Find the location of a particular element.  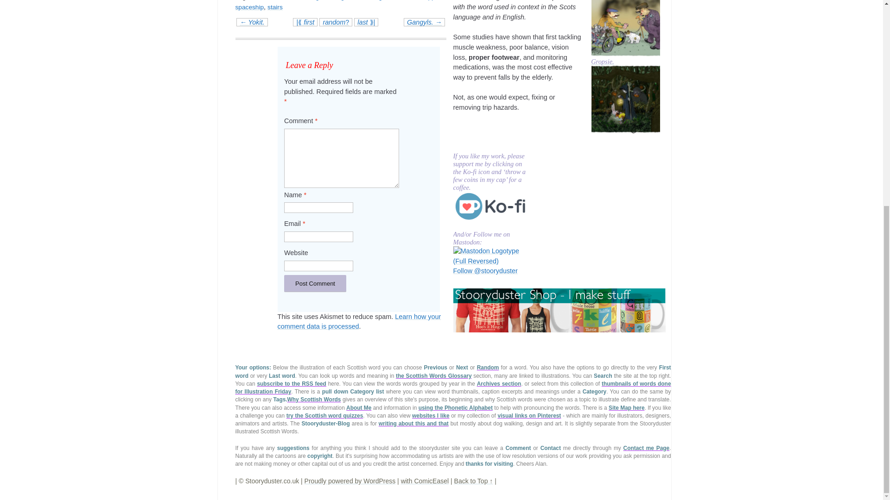

grandad is located at coordinates (352, 1).